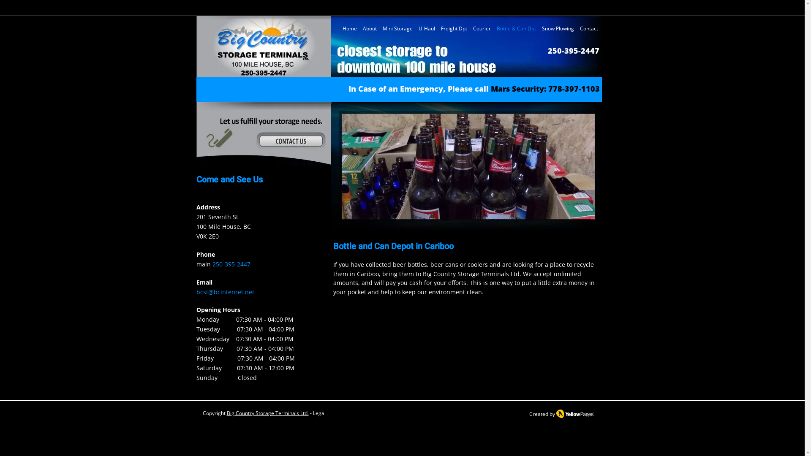 The image size is (811, 456). What do you see at coordinates (592, 11) in the screenshot?
I see `Embedded Content` at bounding box center [592, 11].